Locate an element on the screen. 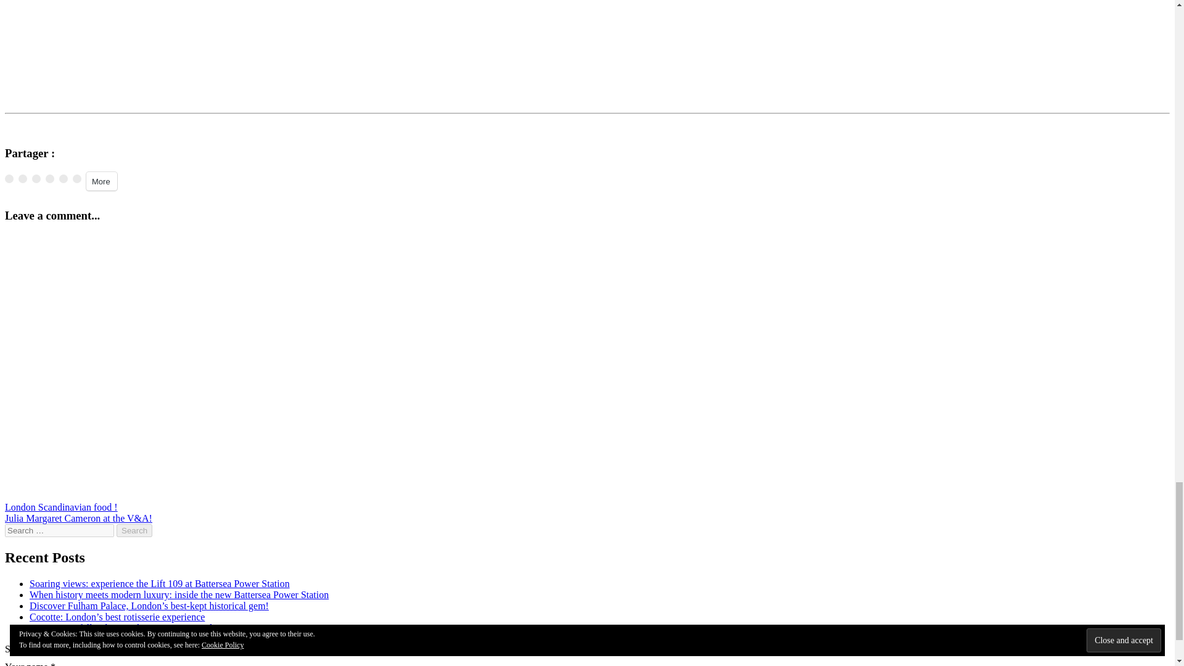 This screenshot has height=666, width=1184. Click to share on WhatsApp is located at coordinates (76, 179).